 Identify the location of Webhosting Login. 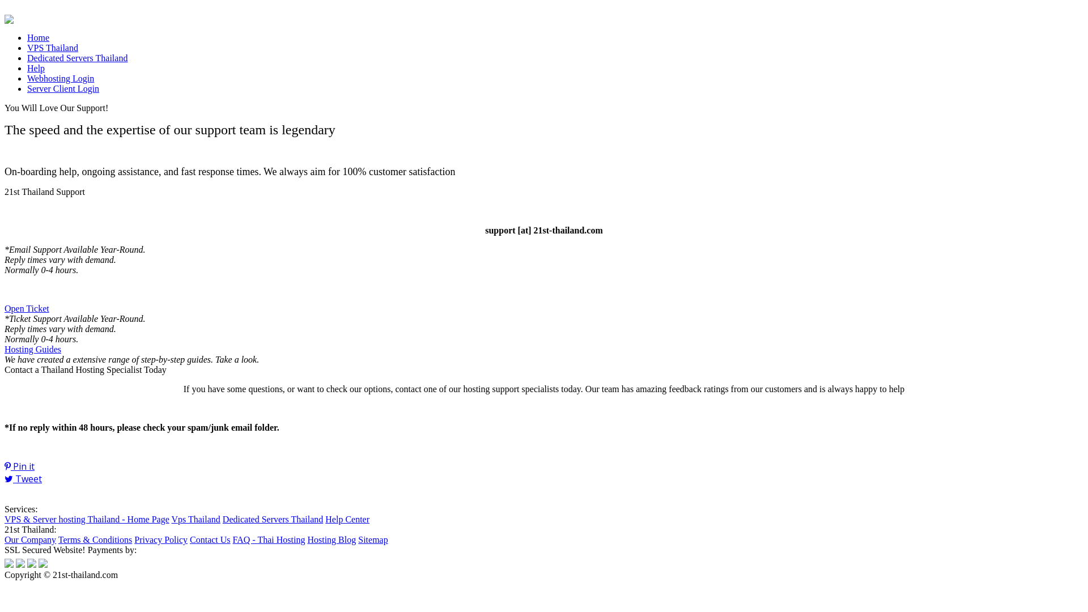
(61, 78).